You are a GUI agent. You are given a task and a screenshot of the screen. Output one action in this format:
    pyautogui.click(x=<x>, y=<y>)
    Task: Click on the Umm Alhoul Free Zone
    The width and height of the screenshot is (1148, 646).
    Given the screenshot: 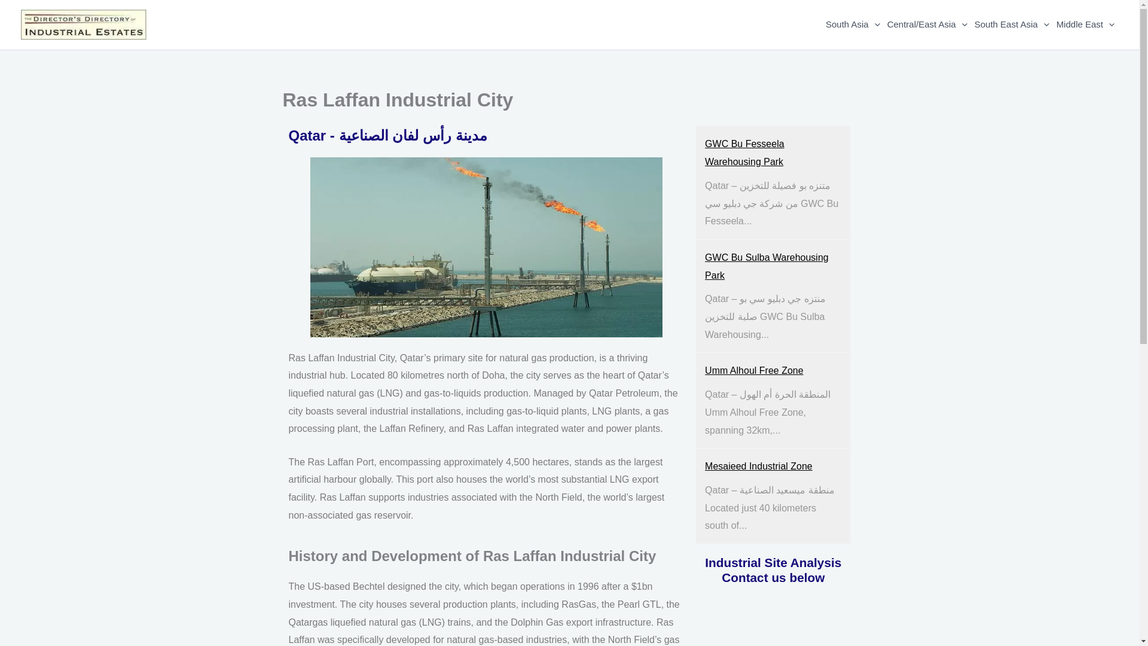 What is the action you would take?
    pyautogui.click(x=754, y=370)
    